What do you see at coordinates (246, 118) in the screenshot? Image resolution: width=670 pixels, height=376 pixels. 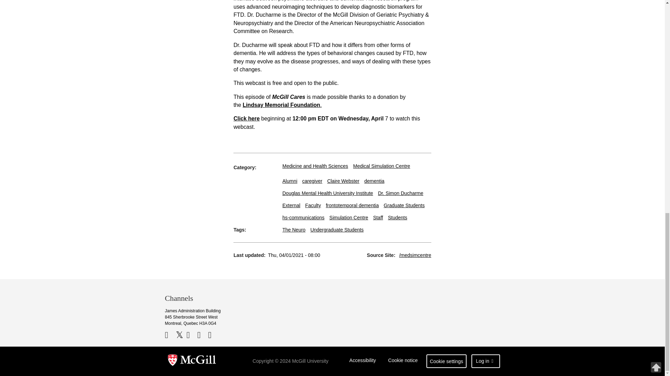 I see `Click here` at bounding box center [246, 118].